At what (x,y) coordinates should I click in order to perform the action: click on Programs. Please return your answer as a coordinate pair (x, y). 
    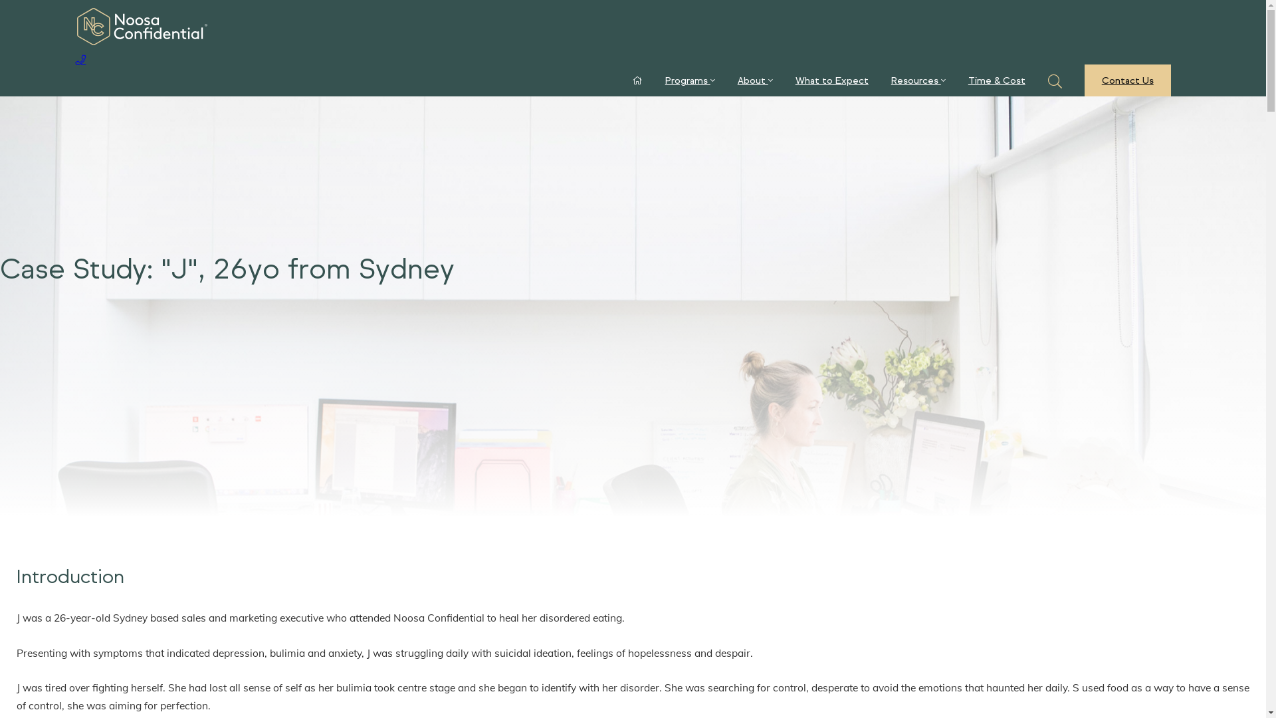
    Looking at the image, I should click on (690, 80).